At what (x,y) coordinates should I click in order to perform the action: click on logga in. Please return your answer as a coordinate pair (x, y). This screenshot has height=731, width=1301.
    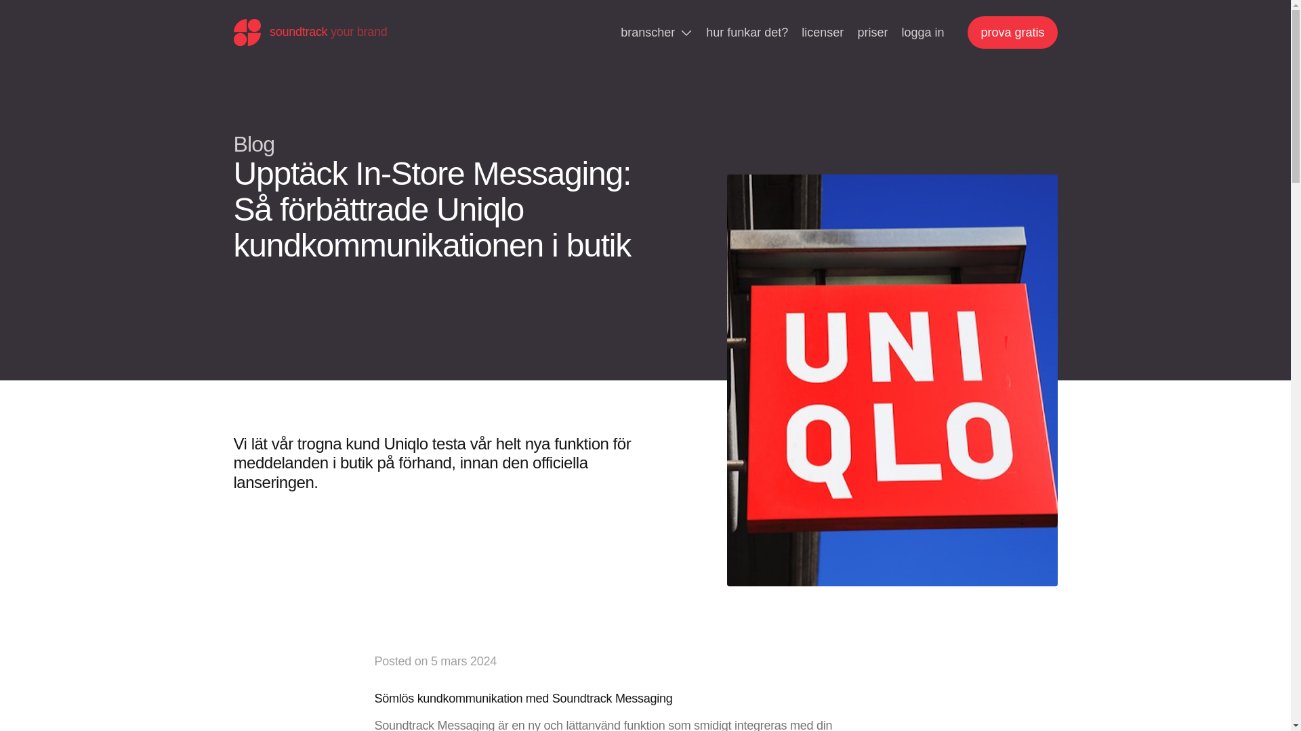
    Looking at the image, I should click on (922, 32).